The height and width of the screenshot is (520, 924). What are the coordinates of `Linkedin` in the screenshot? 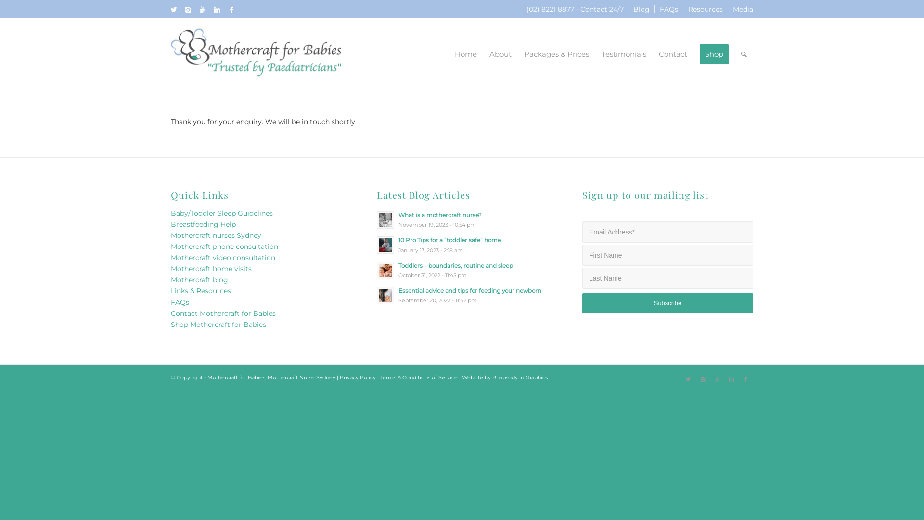 It's located at (731, 379).